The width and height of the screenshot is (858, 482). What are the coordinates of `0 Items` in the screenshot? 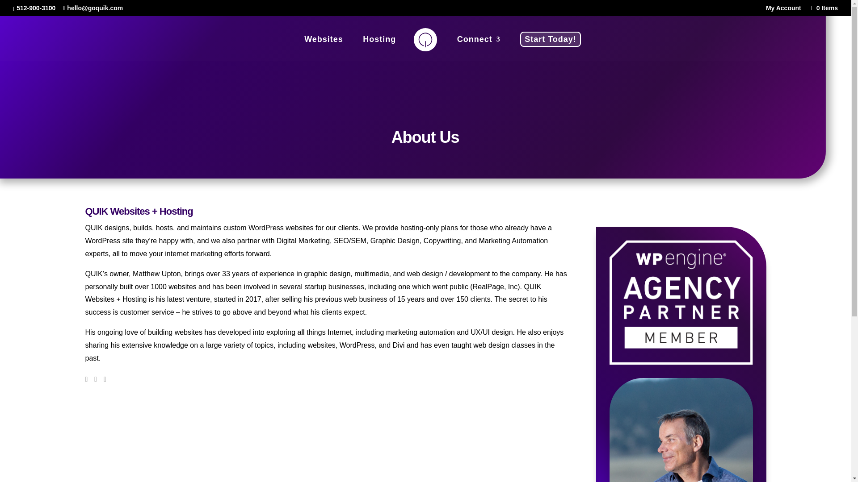 It's located at (823, 8).